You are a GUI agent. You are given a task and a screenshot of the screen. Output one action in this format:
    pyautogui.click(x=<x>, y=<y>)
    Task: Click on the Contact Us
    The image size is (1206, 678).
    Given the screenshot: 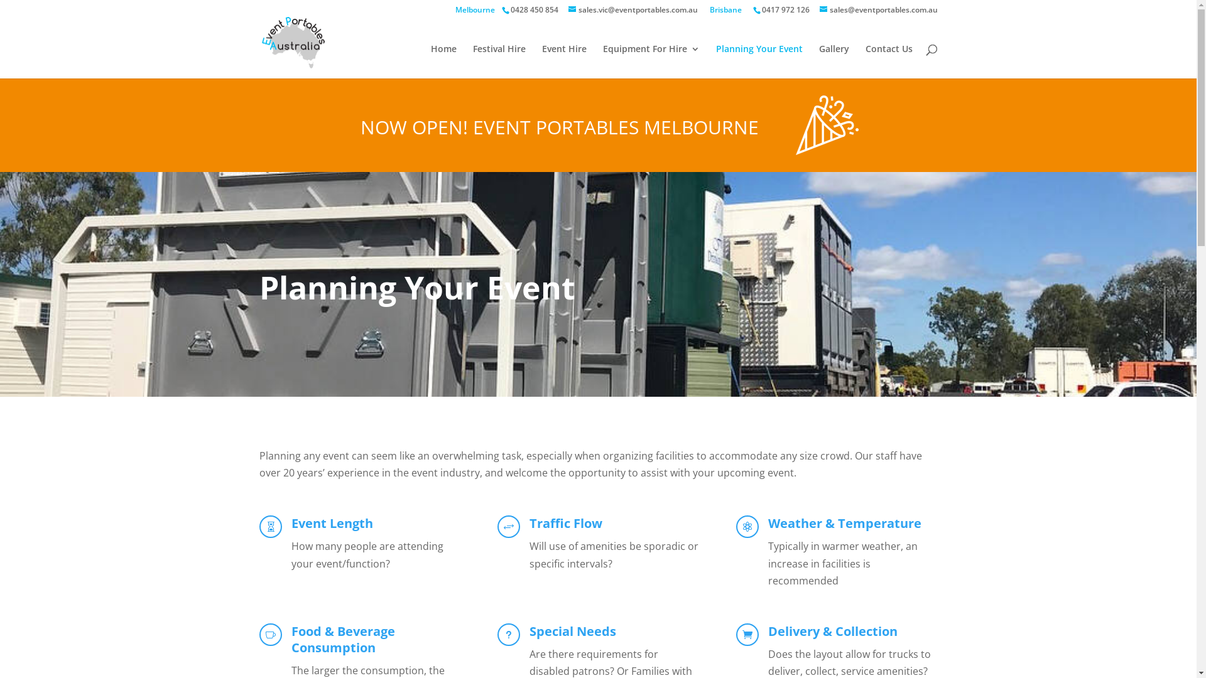 What is the action you would take?
    pyautogui.click(x=889, y=62)
    